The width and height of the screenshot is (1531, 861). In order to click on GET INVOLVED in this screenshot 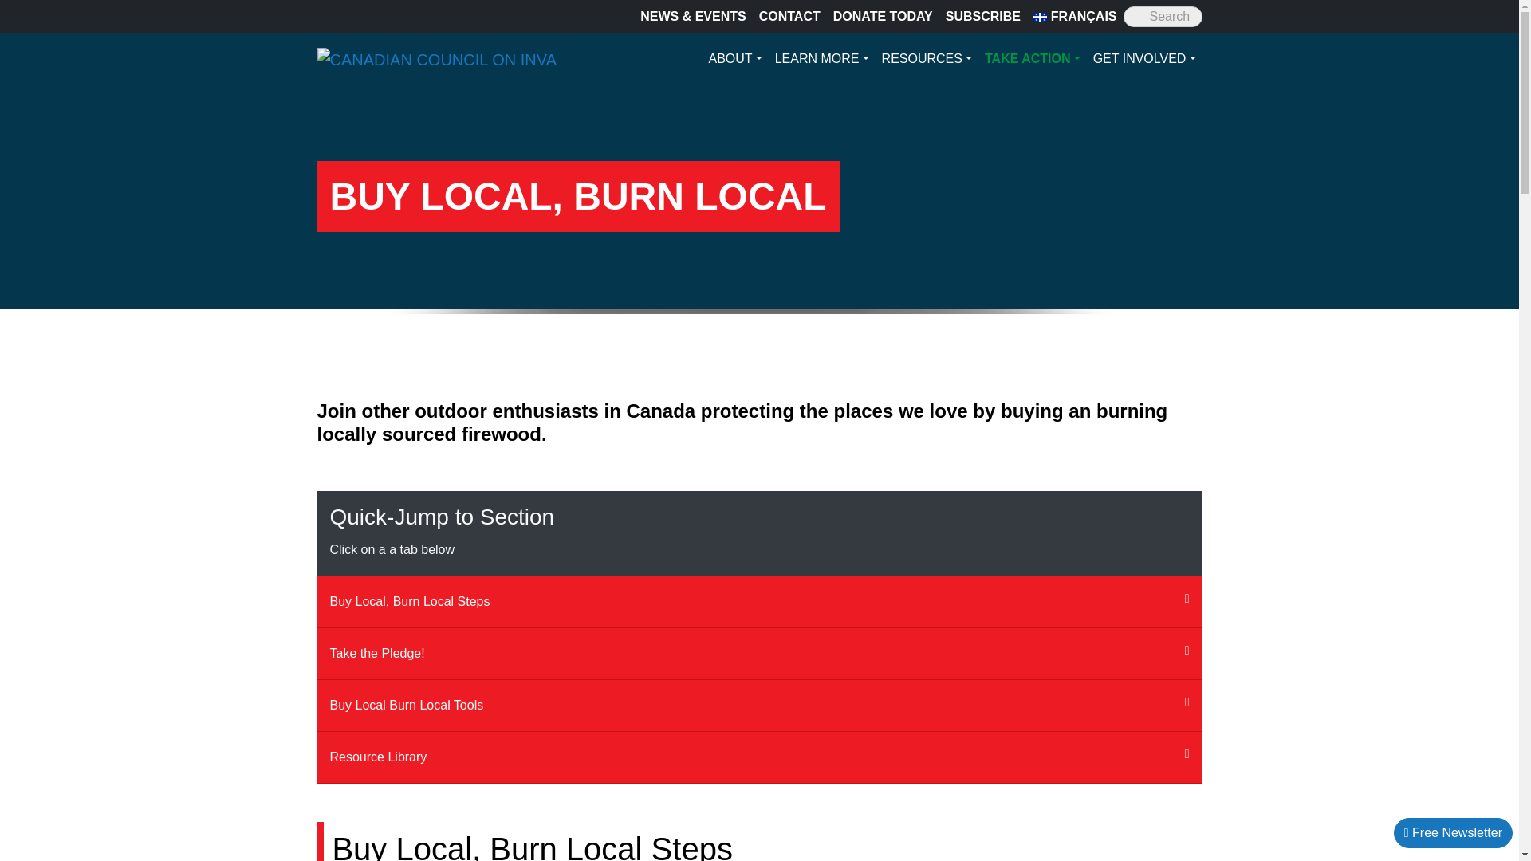, I will do `click(1144, 59)`.